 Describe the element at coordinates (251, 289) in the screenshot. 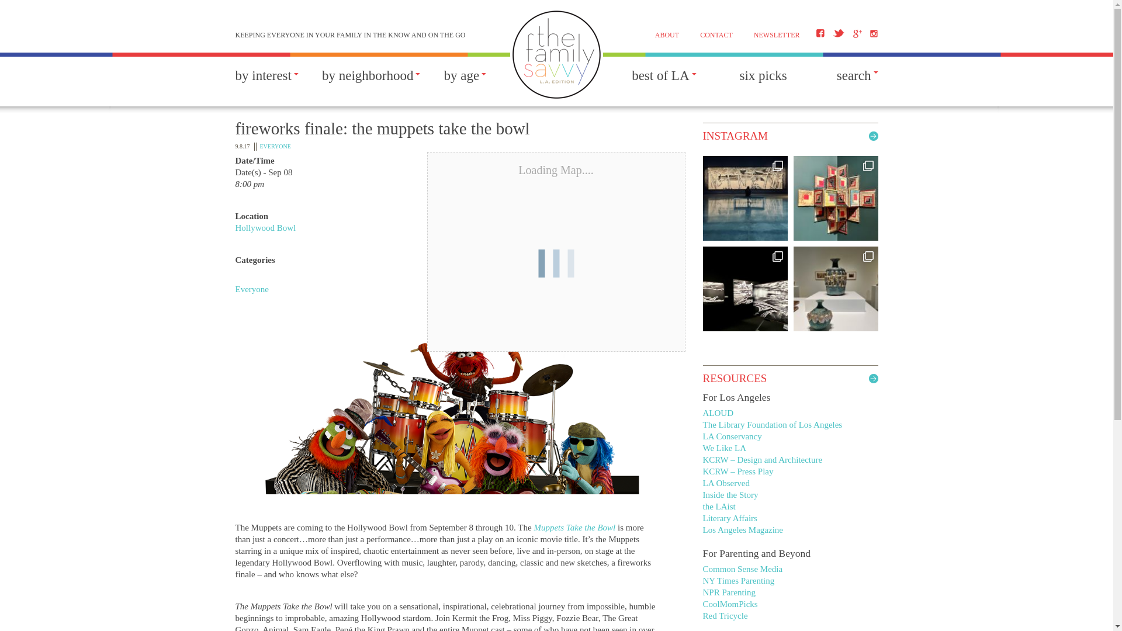

I see `Everyone` at that location.